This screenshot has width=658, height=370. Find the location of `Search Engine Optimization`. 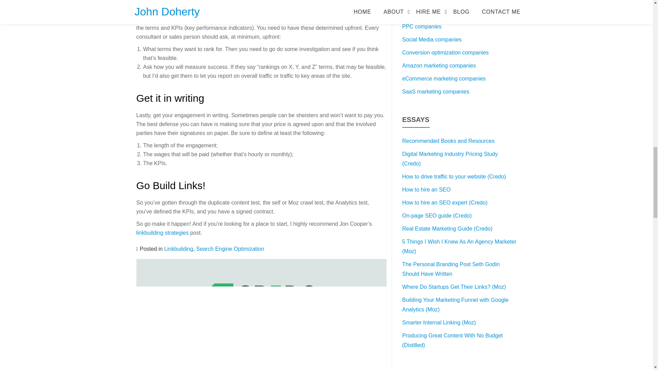

Search Engine Optimization is located at coordinates (230, 249).